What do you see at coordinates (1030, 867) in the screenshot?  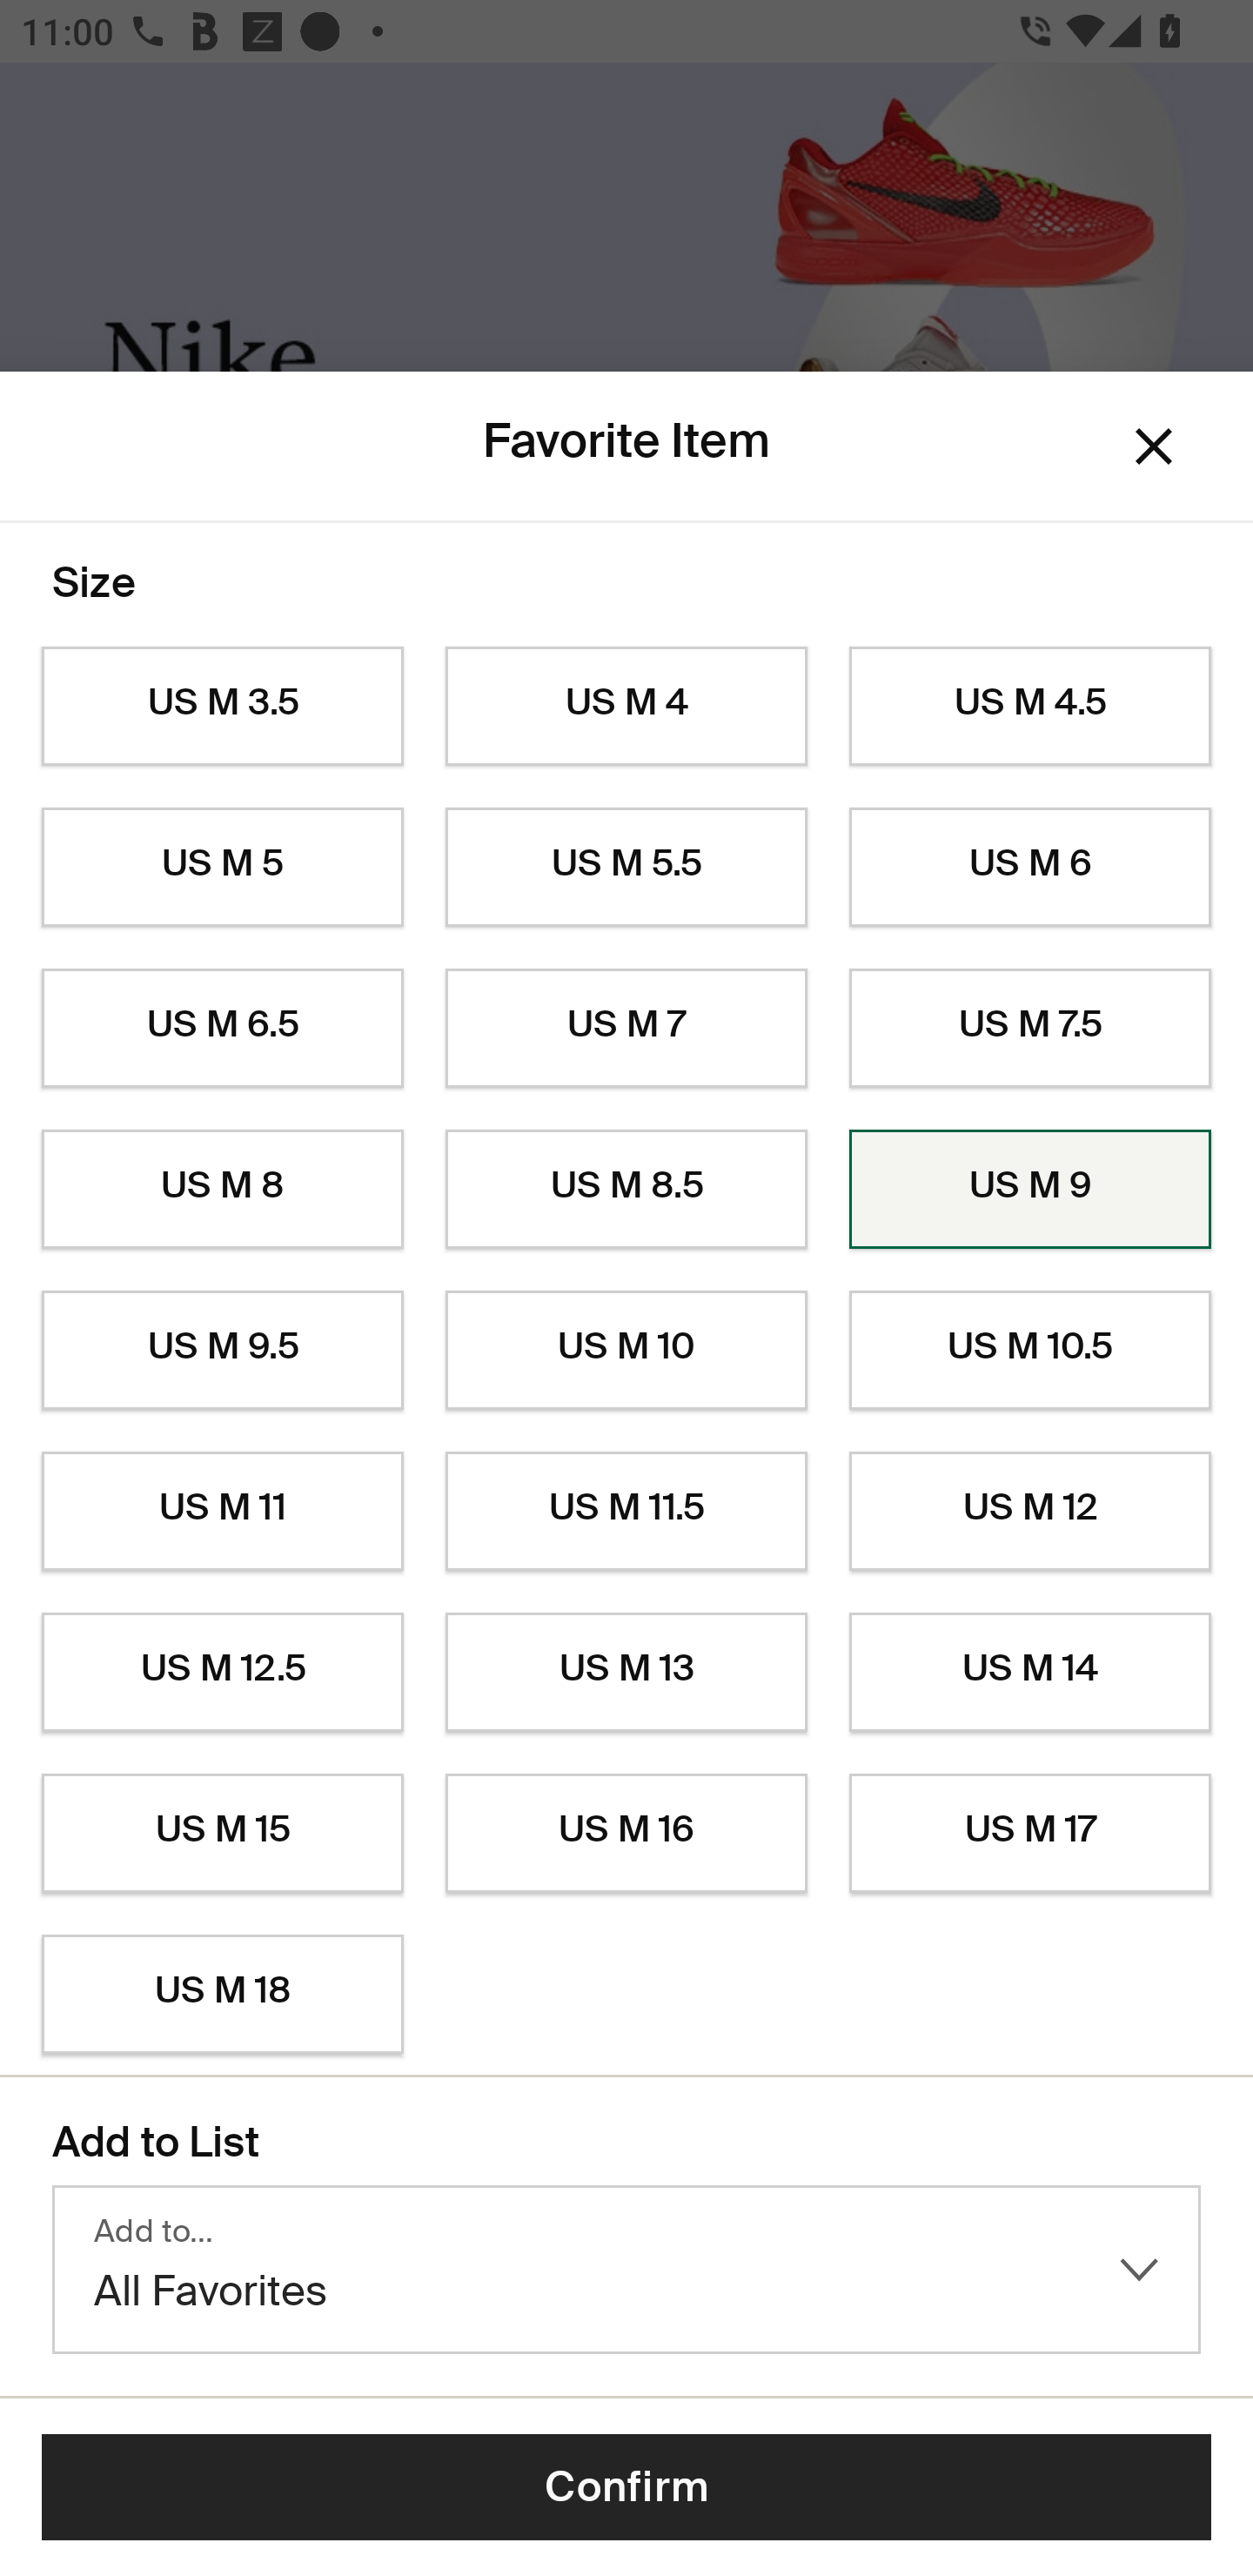 I see `US M 6` at bounding box center [1030, 867].